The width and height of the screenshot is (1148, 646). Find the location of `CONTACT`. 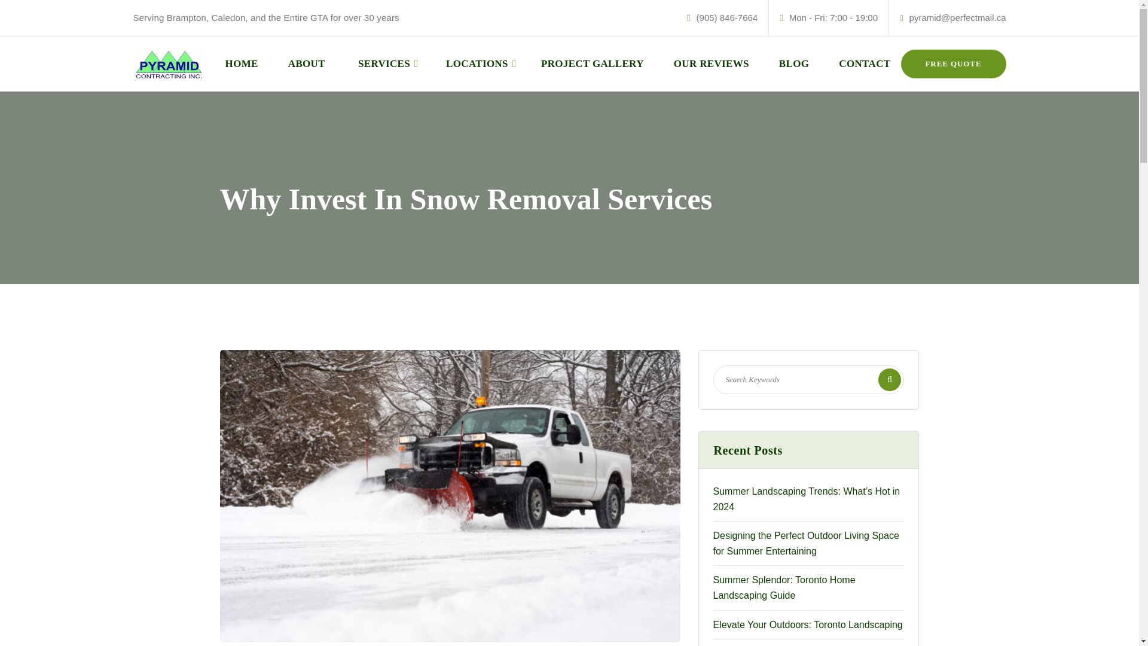

CONTACT is located at coordinates (865, 63).